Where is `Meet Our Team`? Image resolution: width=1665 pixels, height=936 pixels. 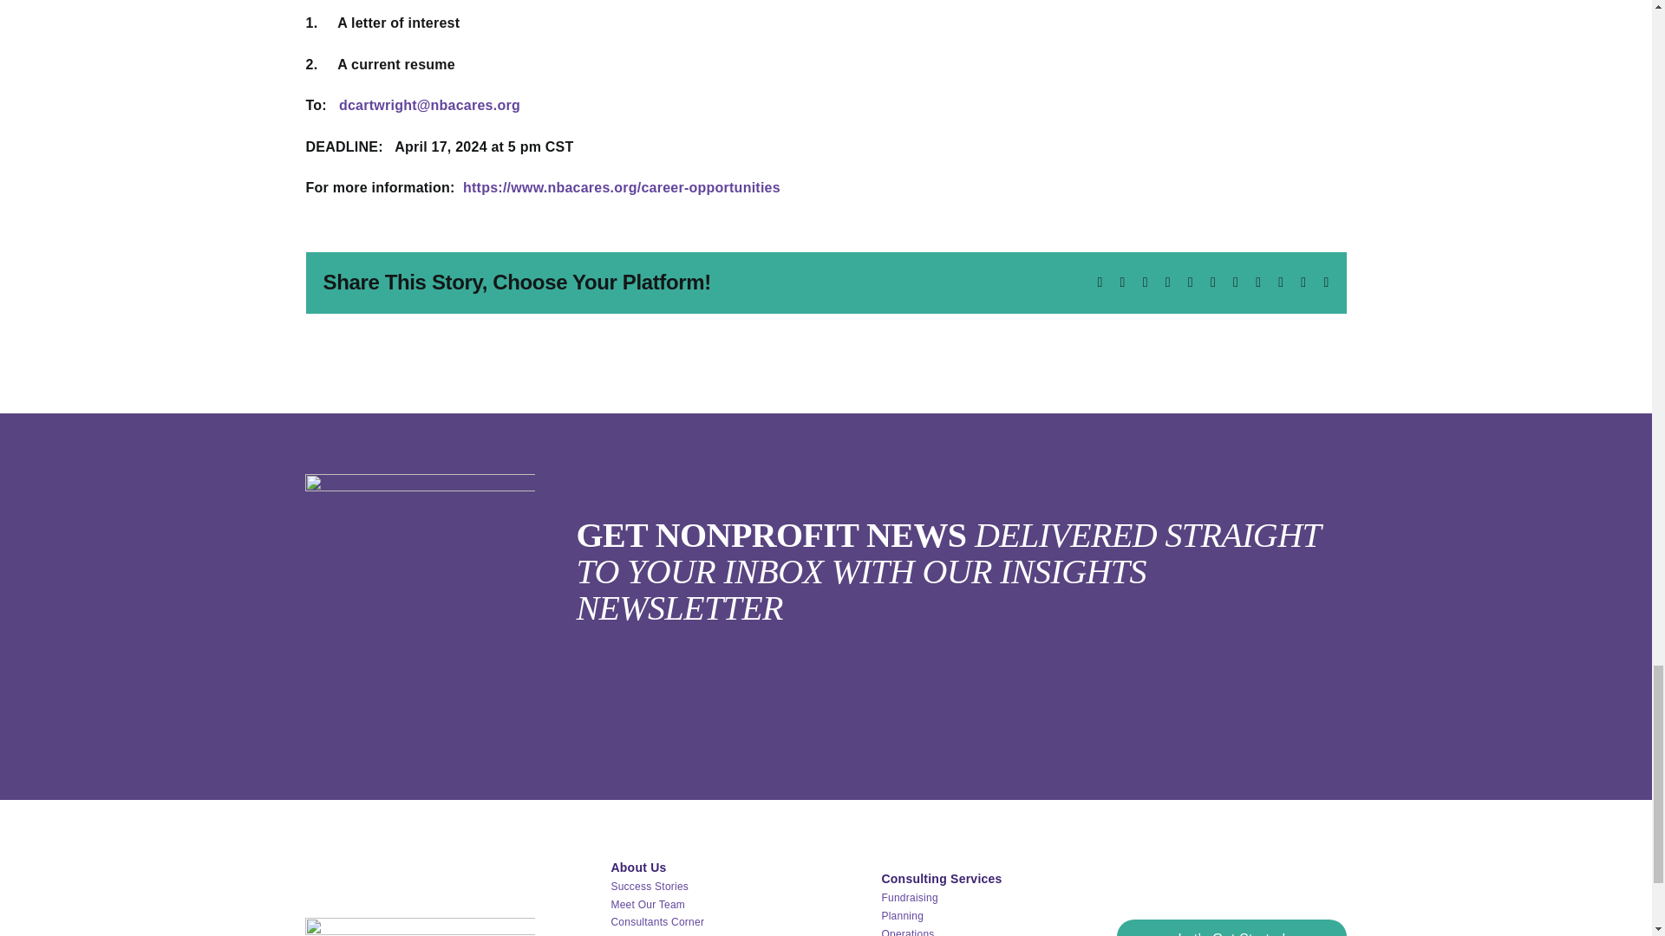 Meet Our Team is located at coordinates (647, 904).